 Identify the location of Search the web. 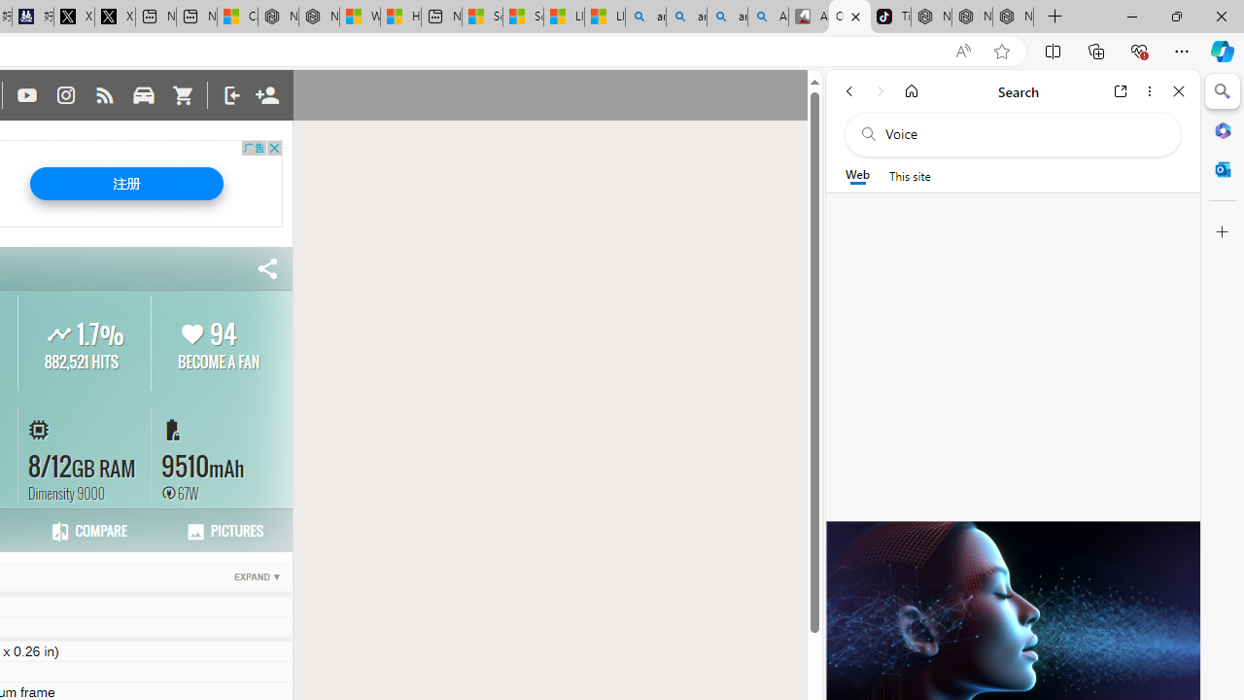
(1022, 134).